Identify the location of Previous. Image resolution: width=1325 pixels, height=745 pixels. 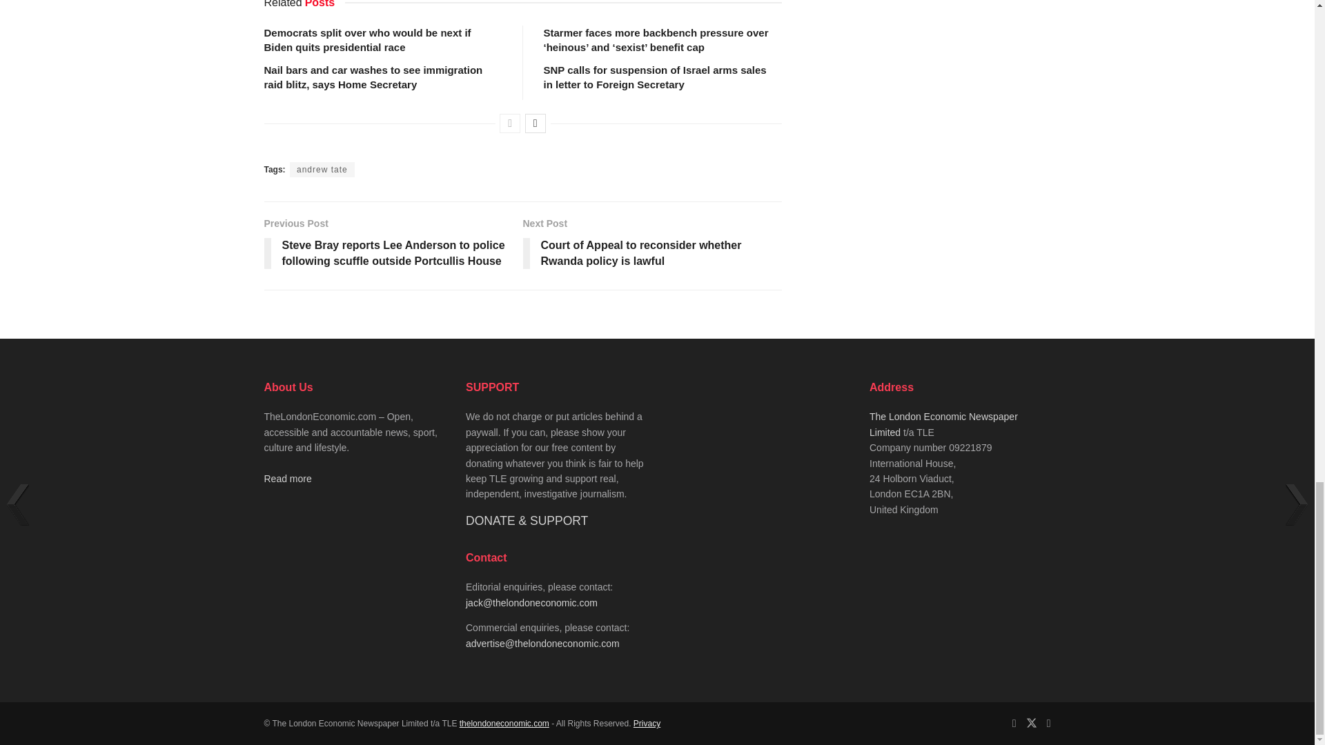
(509, 123).